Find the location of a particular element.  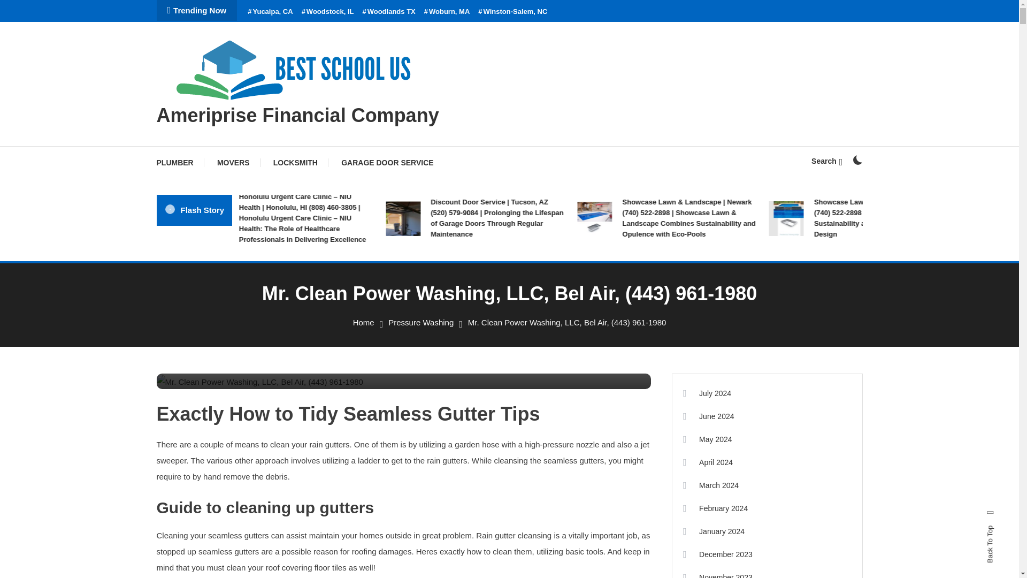

PLUMBER is located at coordinates (180, 163).